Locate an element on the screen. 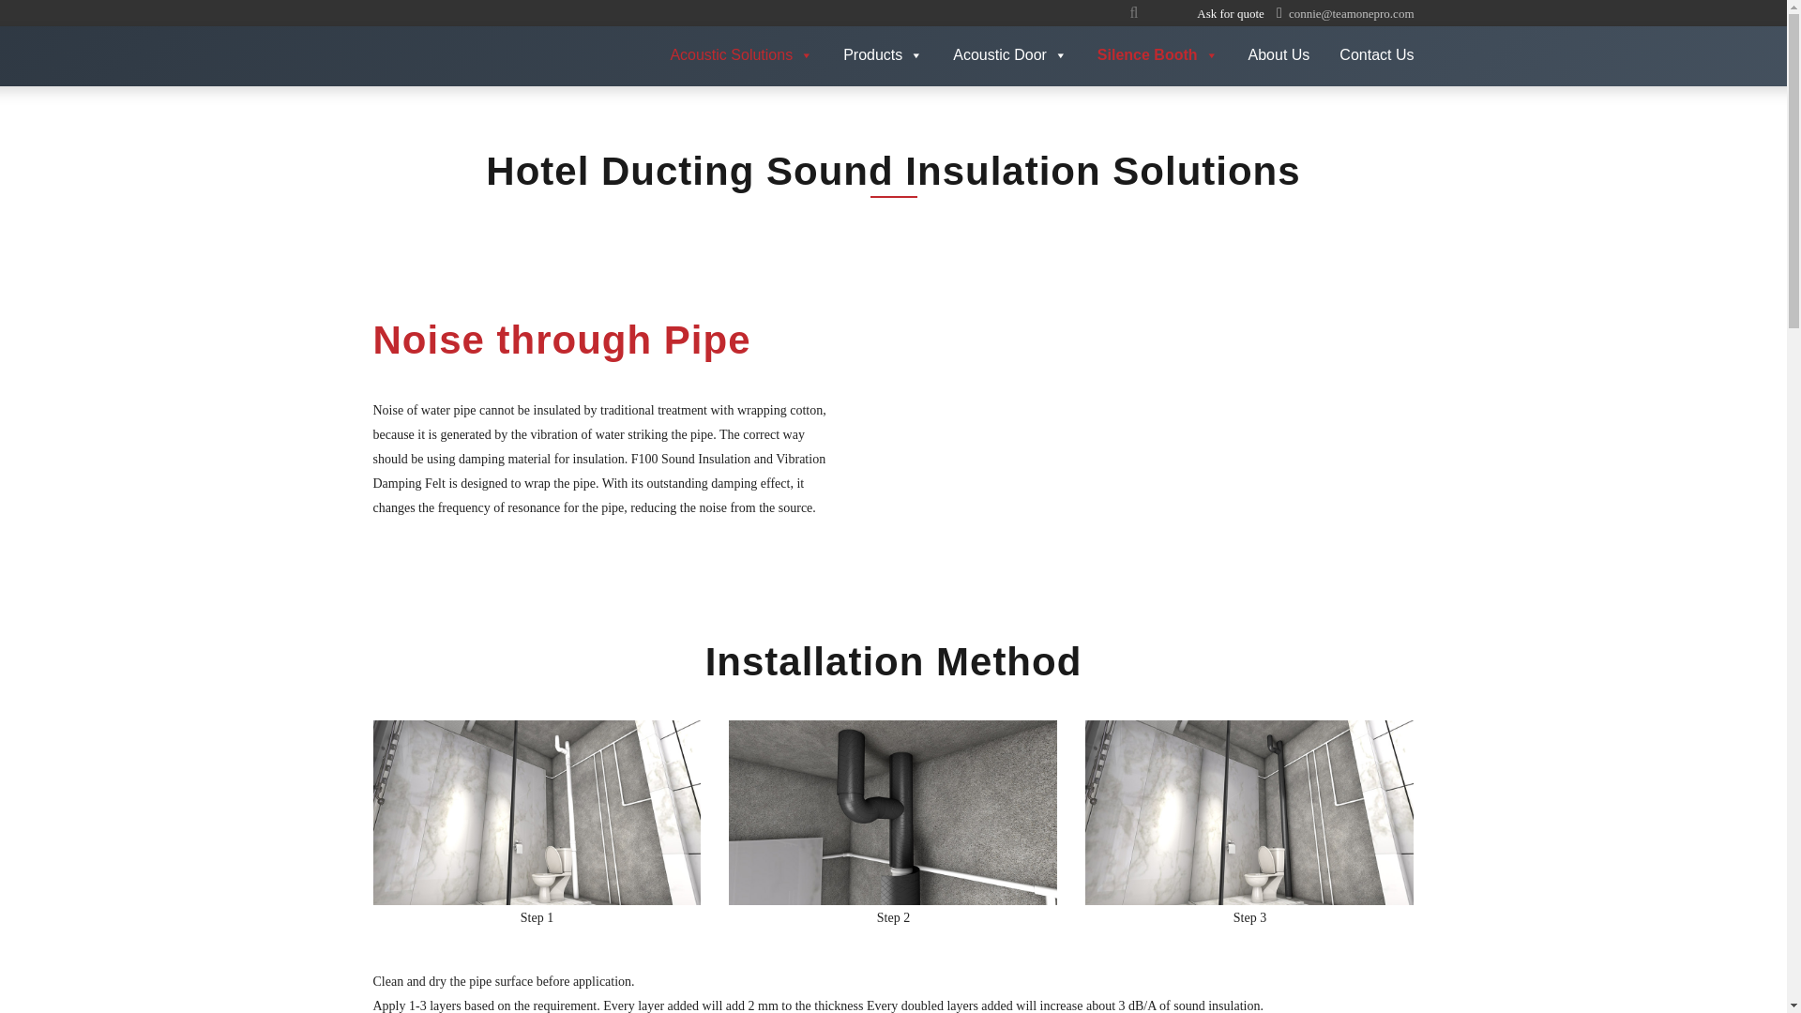 The height and width of the screenshot is (1013, 1801). Acoustic Solutions is located at coordinates (741, 56).